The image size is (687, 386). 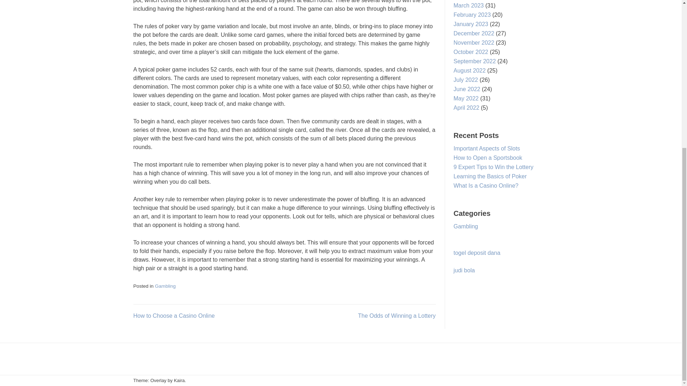 I want to click on November 2022, so click(x=474, y=43).